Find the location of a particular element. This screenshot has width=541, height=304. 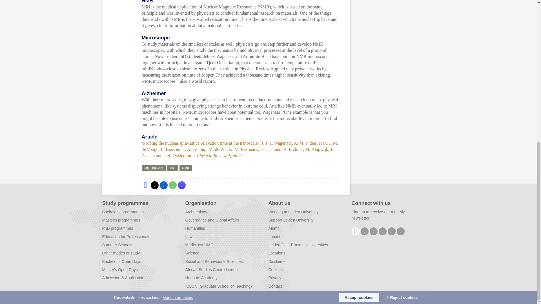

MILLIKELVIN is located at coordinates (153, 168).